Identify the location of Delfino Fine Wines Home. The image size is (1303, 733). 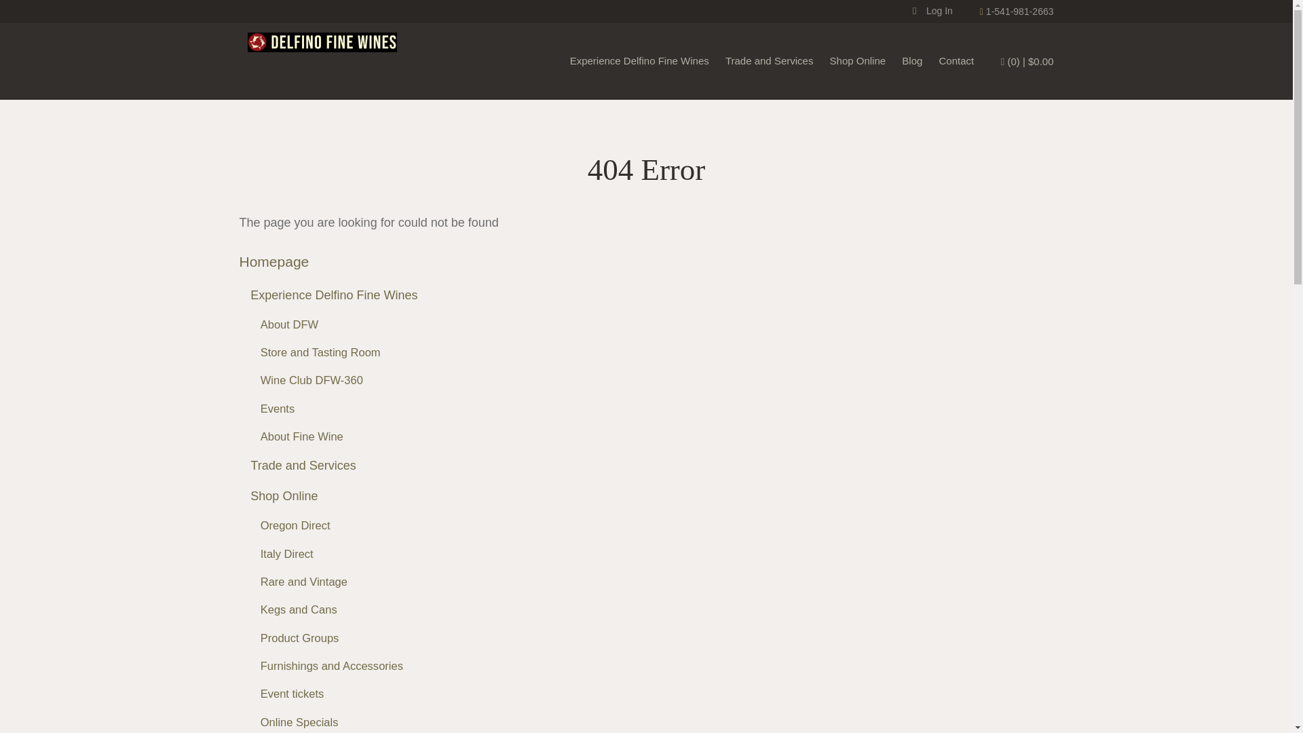
(322, 60).